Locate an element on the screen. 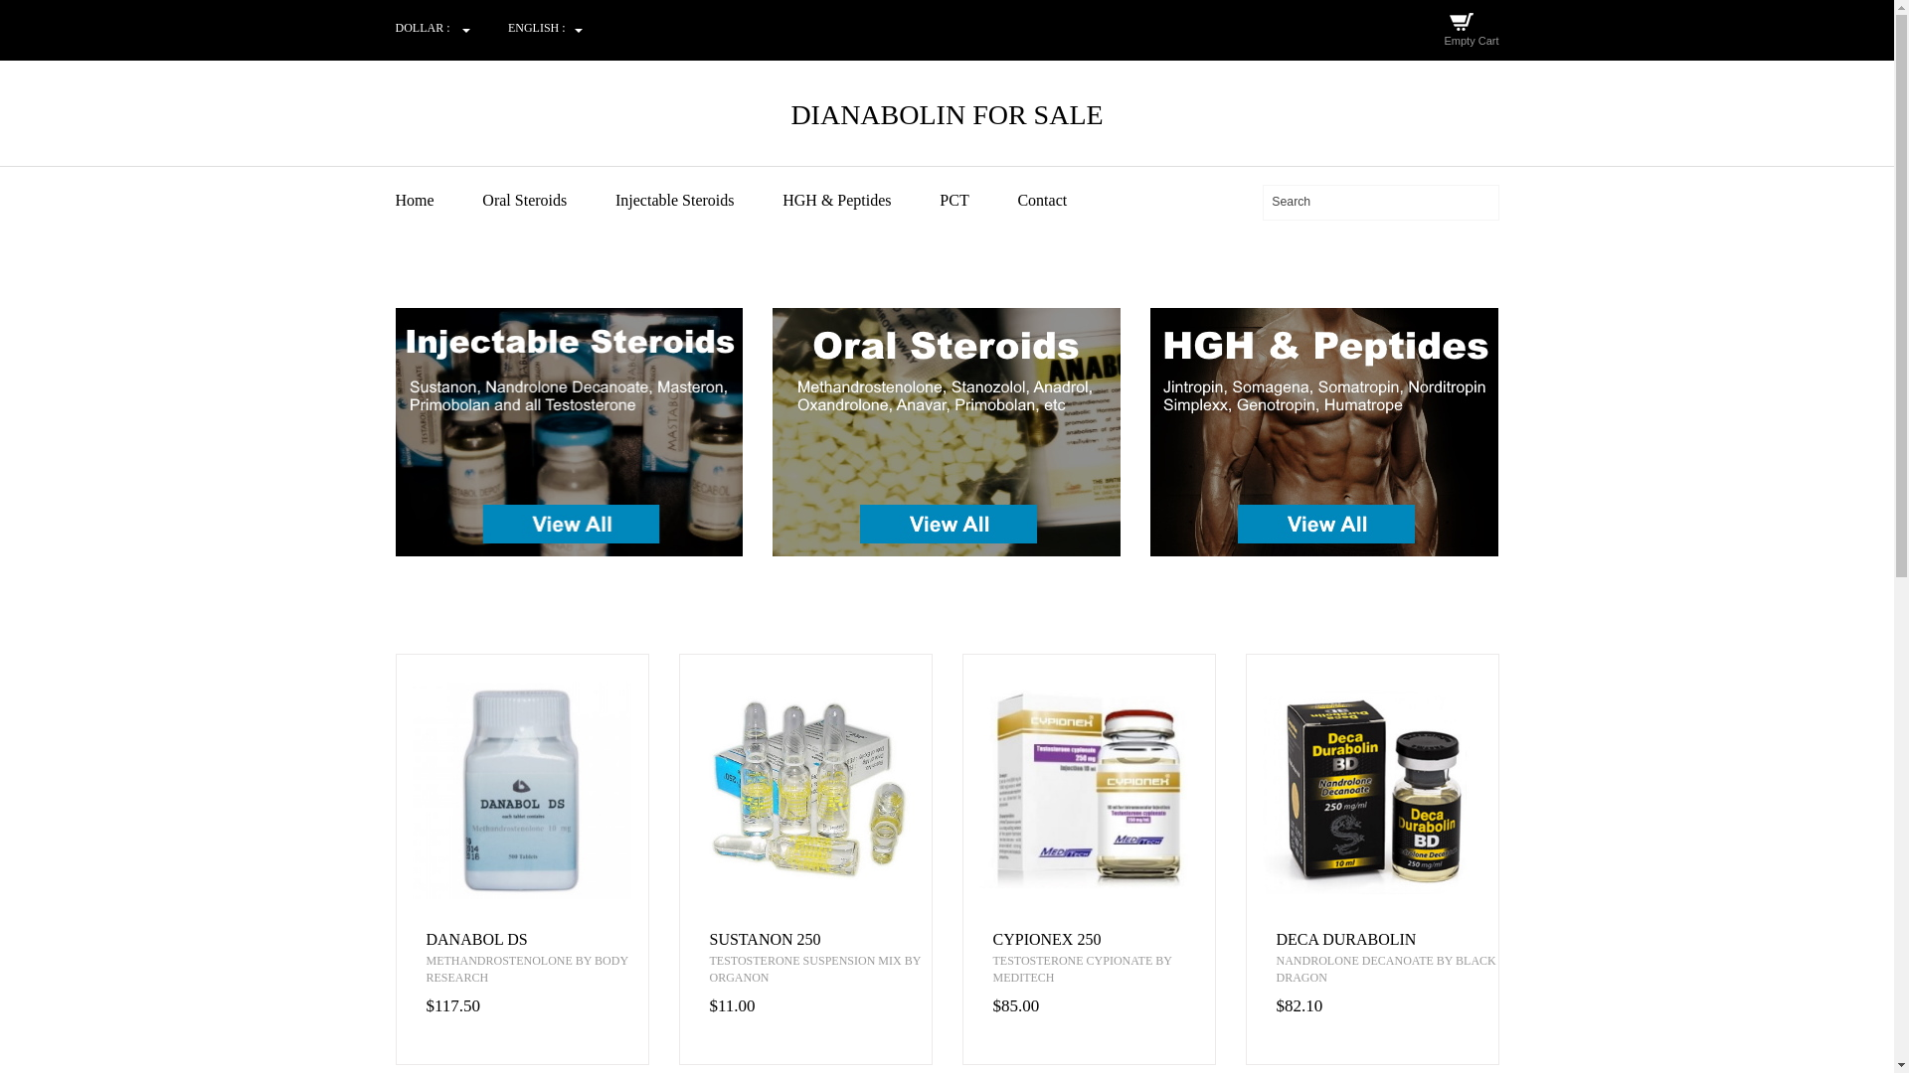 This screenshot has width=1909, height=1073. Search is located at coordinates (1380, 202).